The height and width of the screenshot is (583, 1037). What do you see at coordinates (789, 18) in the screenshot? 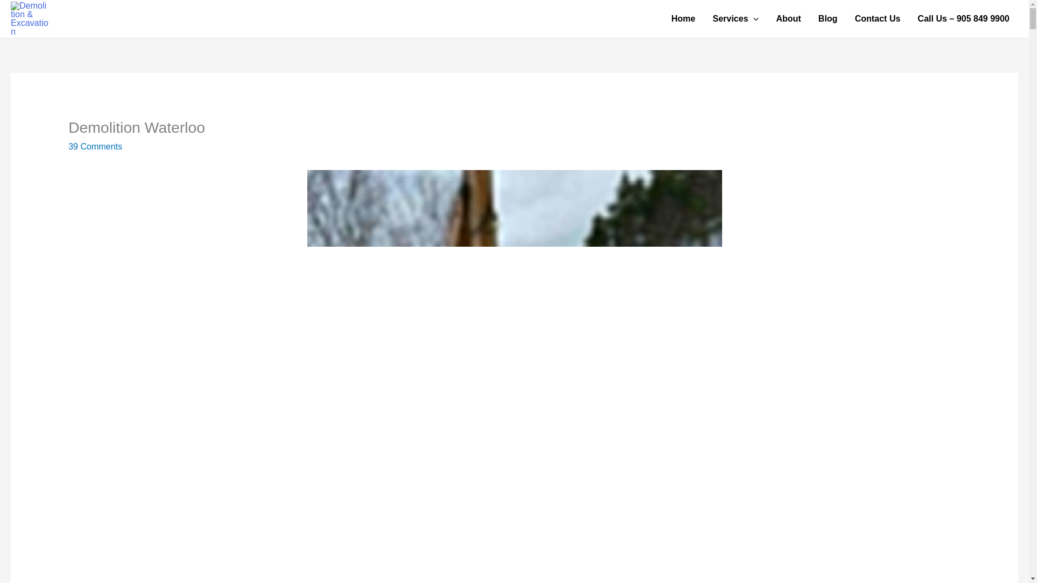
I see `About` at bounding box center [789, 18].